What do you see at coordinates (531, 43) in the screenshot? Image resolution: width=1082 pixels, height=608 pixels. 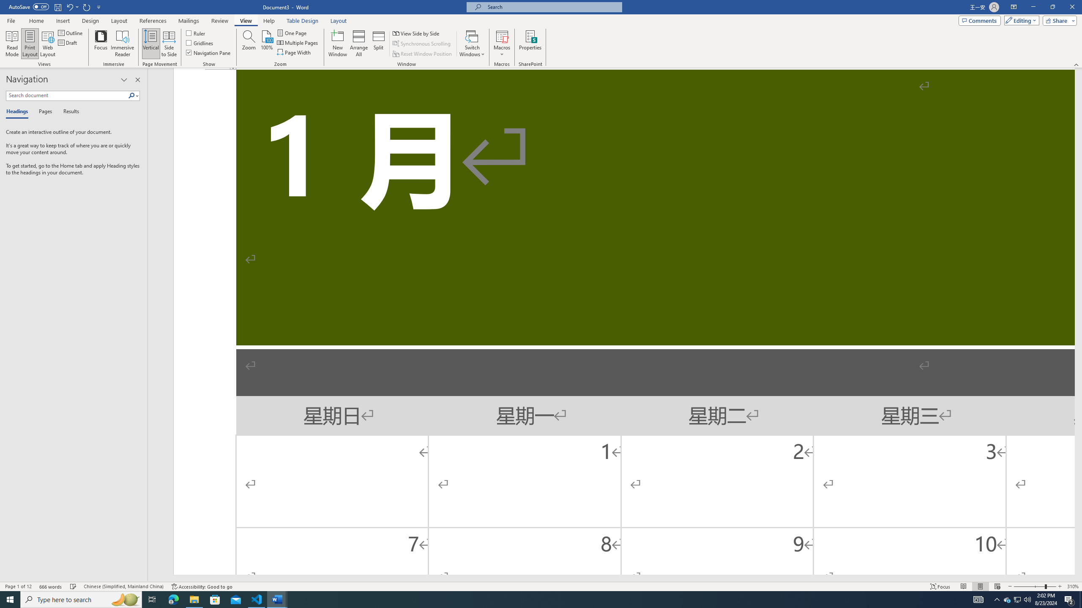 I see `Properties` at bounding box center [531, 43].